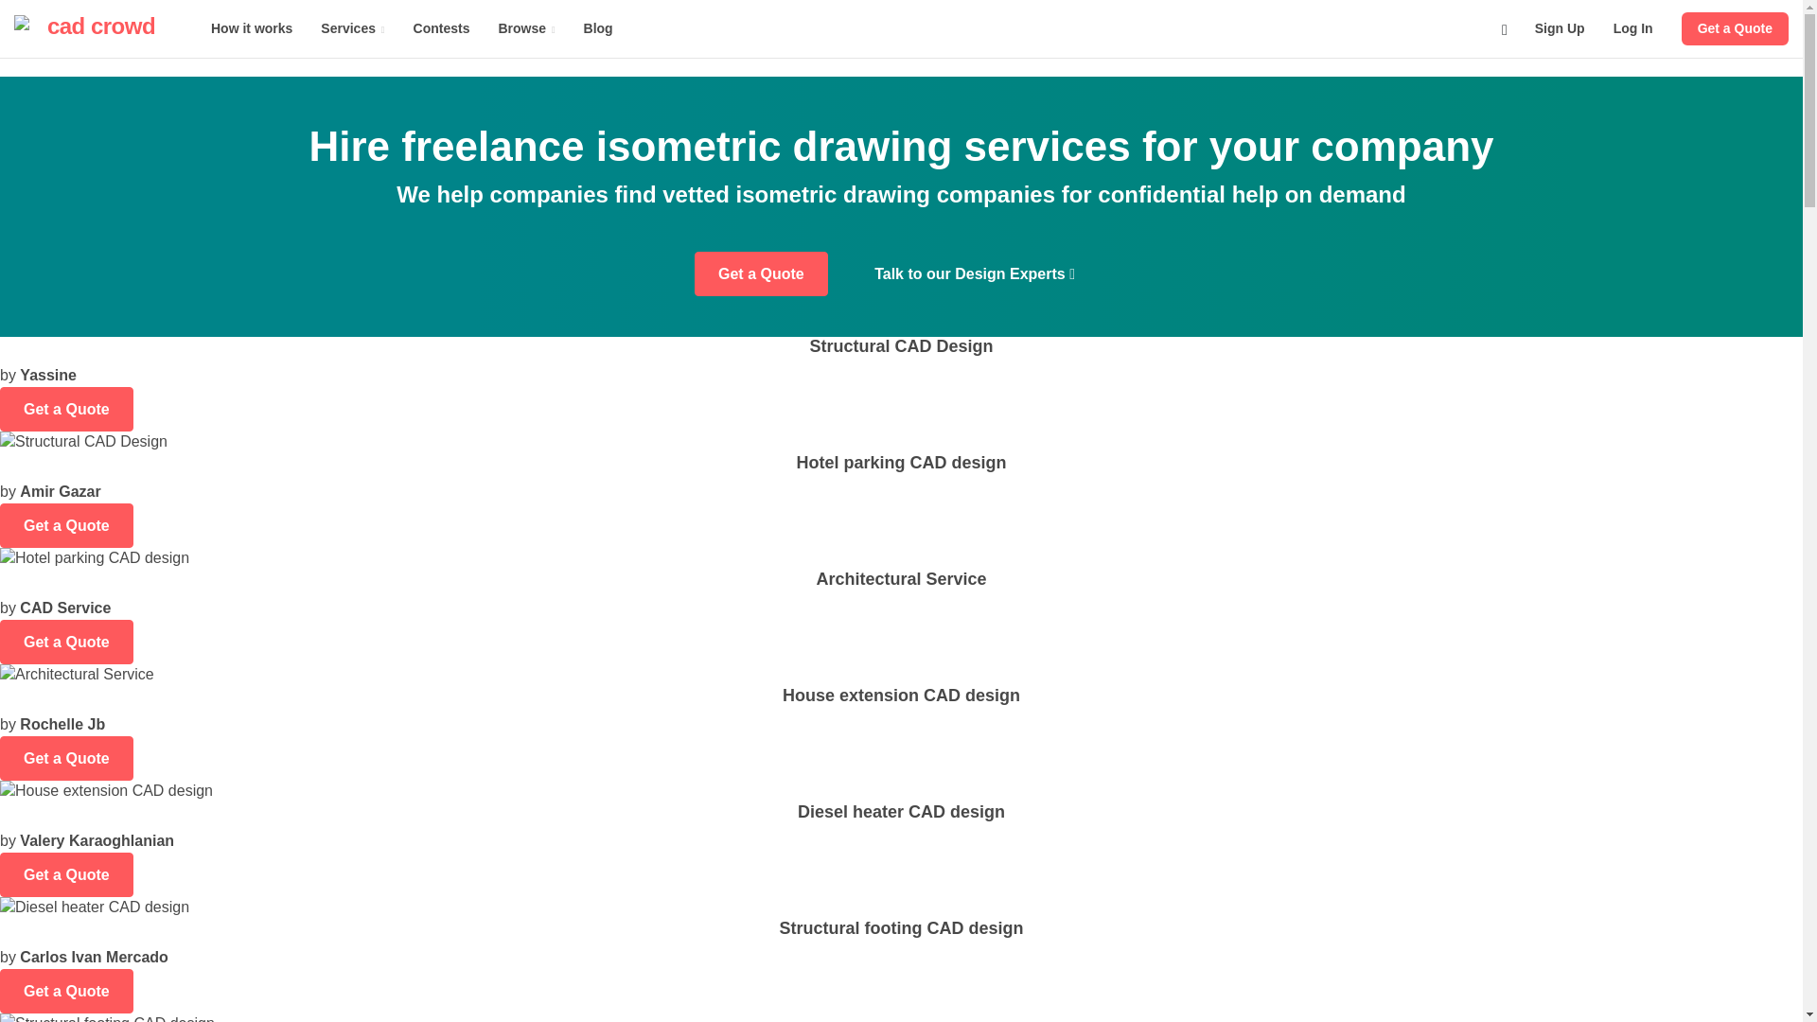  Describe the element at coordinates (525, 28) in the screenshot. I see `Browse` at that location.